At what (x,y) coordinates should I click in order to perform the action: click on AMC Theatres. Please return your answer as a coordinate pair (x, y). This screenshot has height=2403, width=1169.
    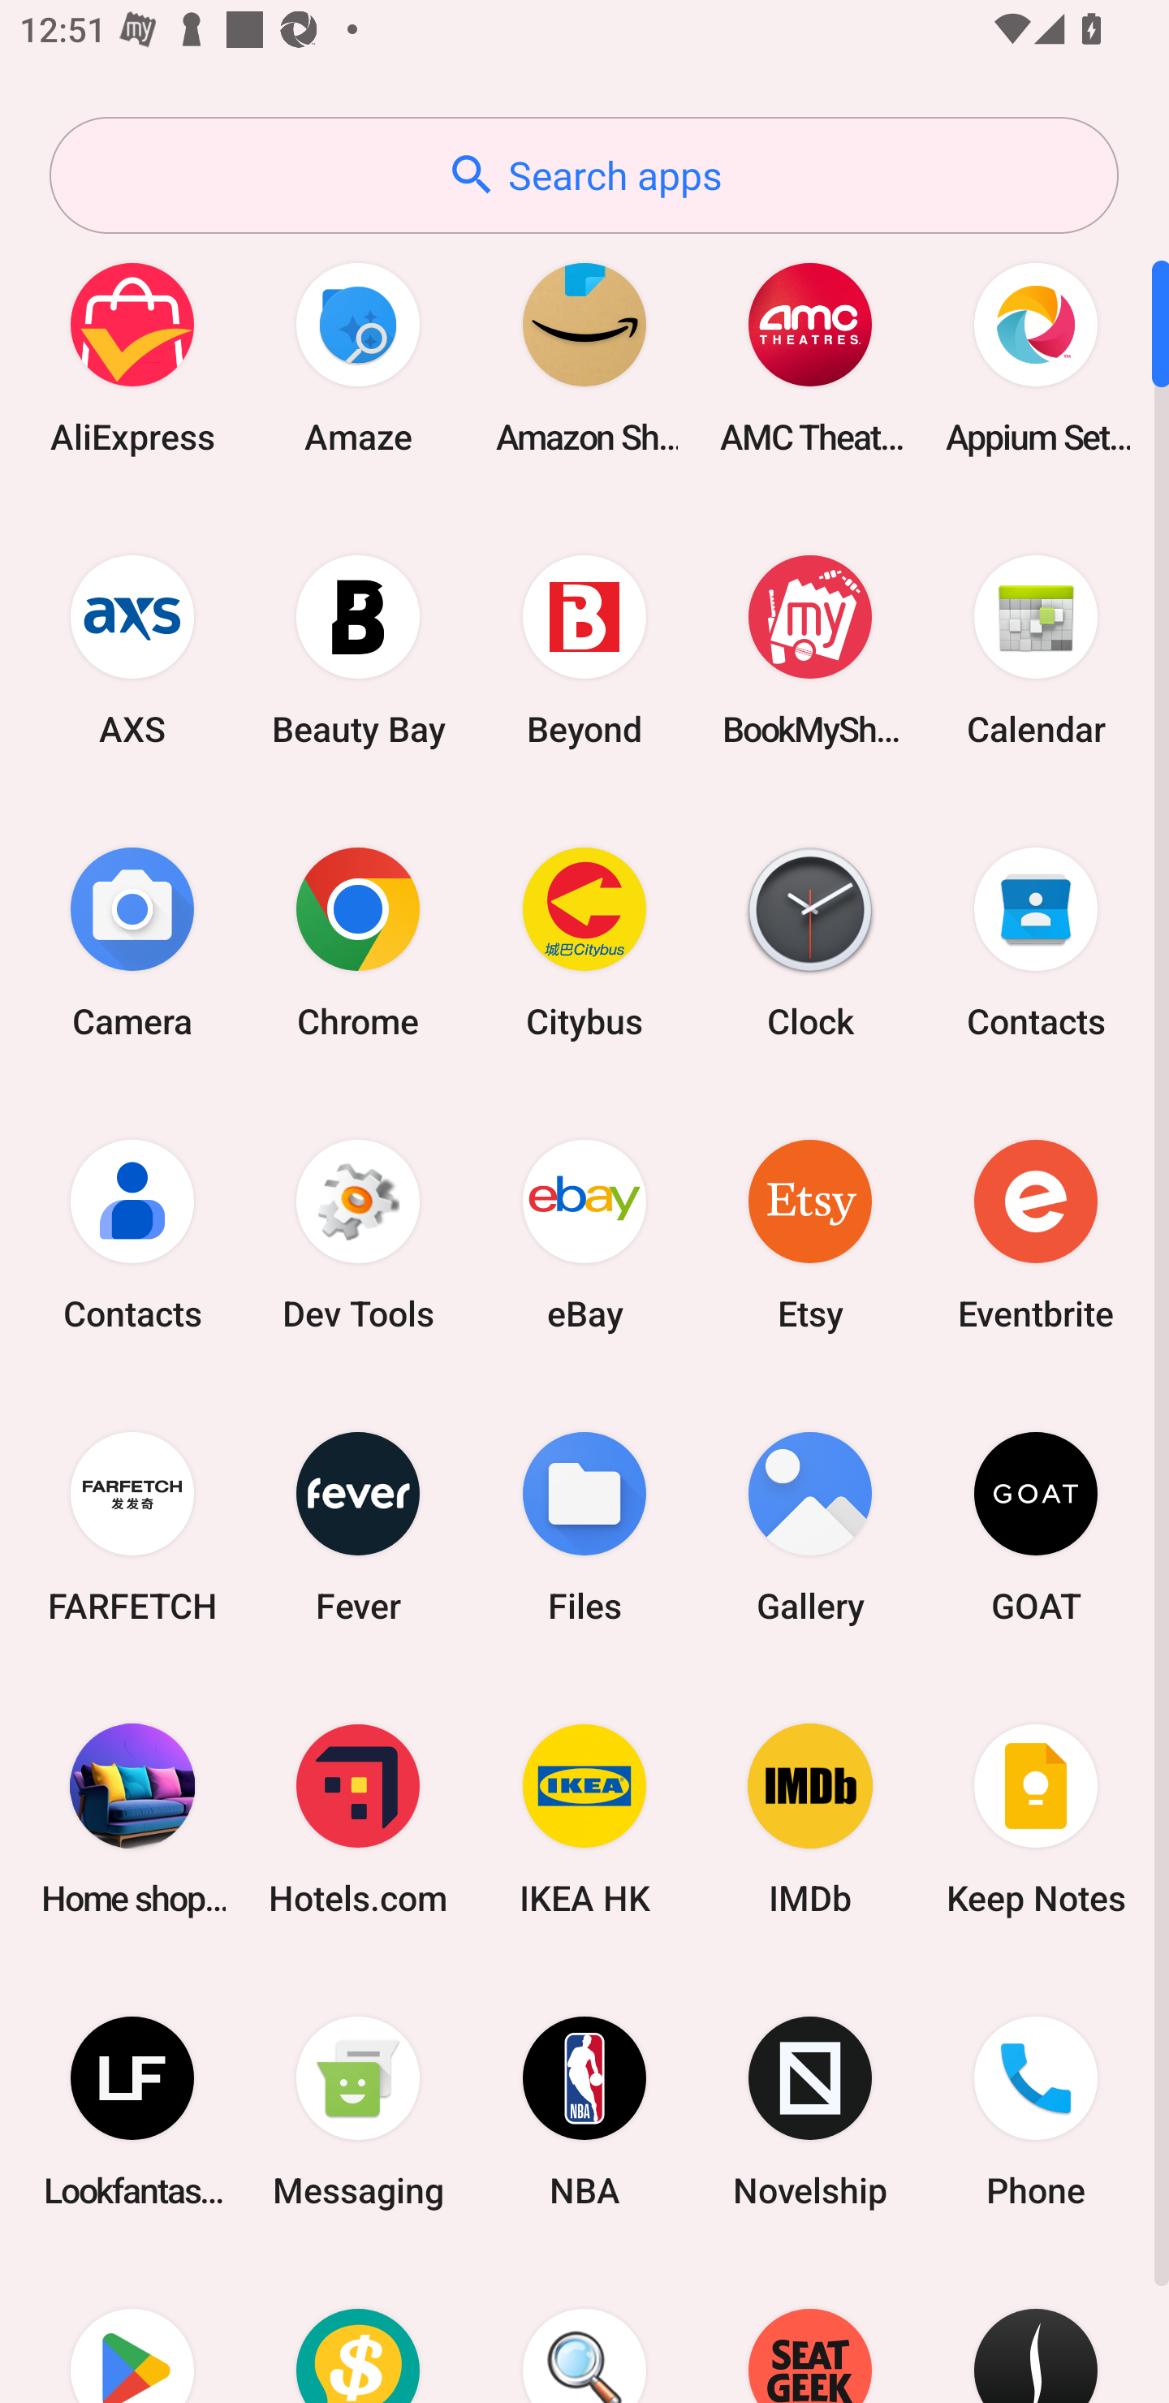
    Looking at the image, I should click on (810, 357).